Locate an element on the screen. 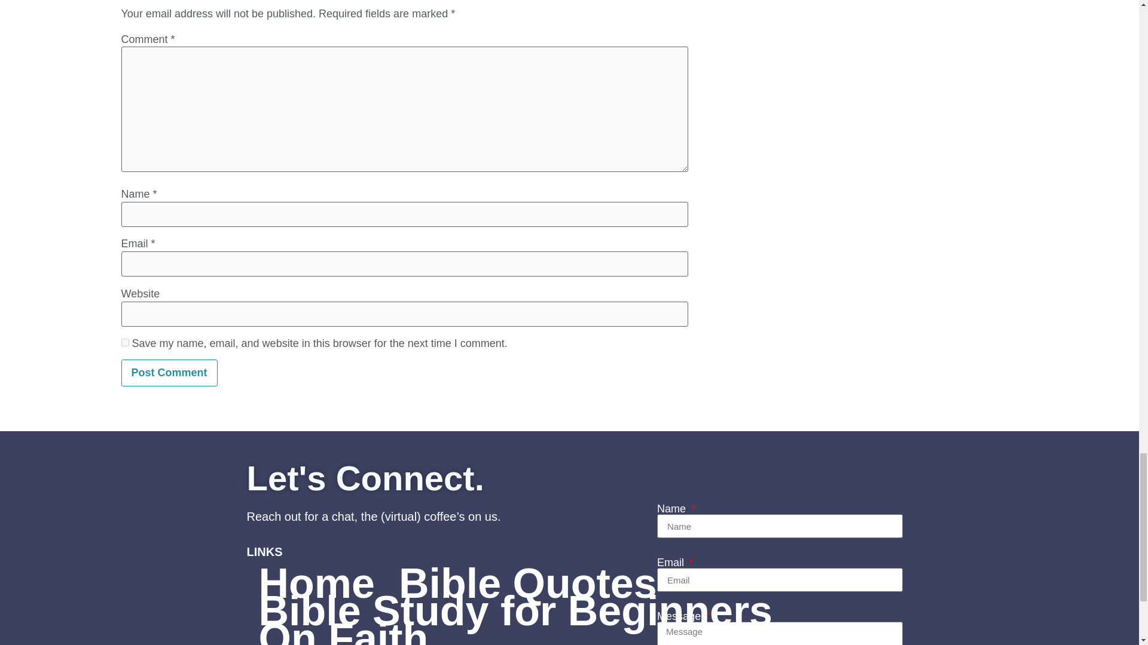  On Faith is located at coordinates (343, 635).